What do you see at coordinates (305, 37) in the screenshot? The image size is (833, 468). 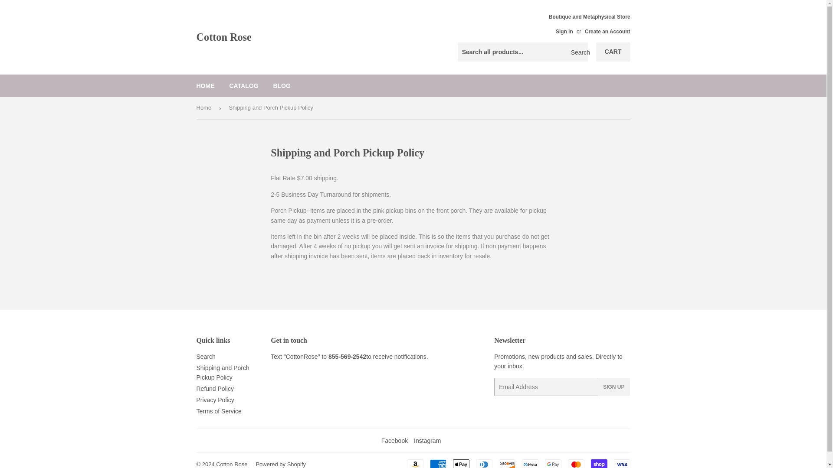 I see `Cotton Rose` at bounding box center [305, 37].